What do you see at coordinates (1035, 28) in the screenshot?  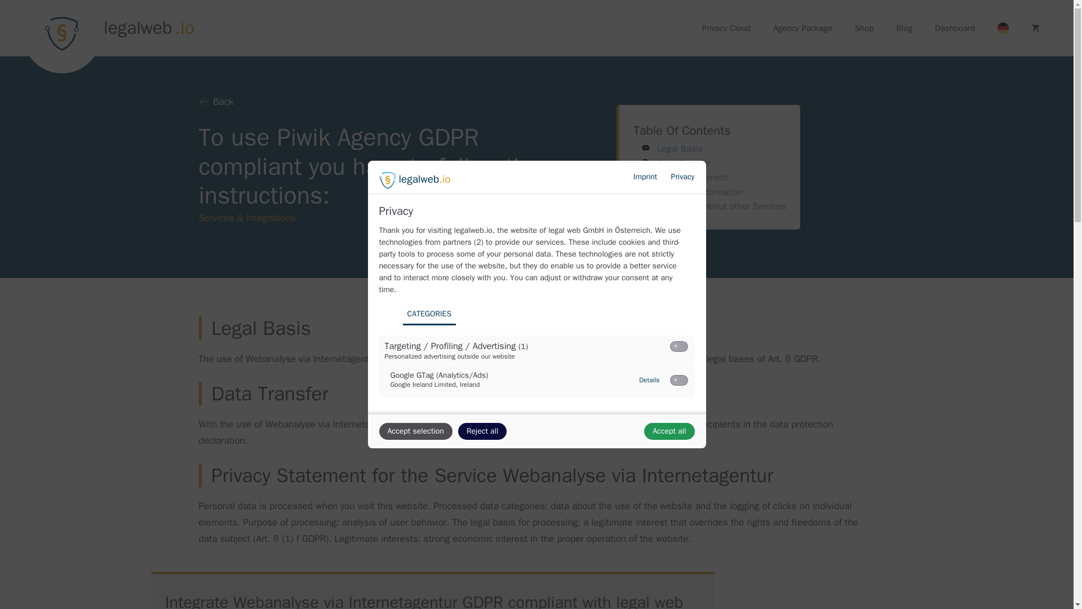 I see `View your shopping cart` at bounding box center [1035, 28].